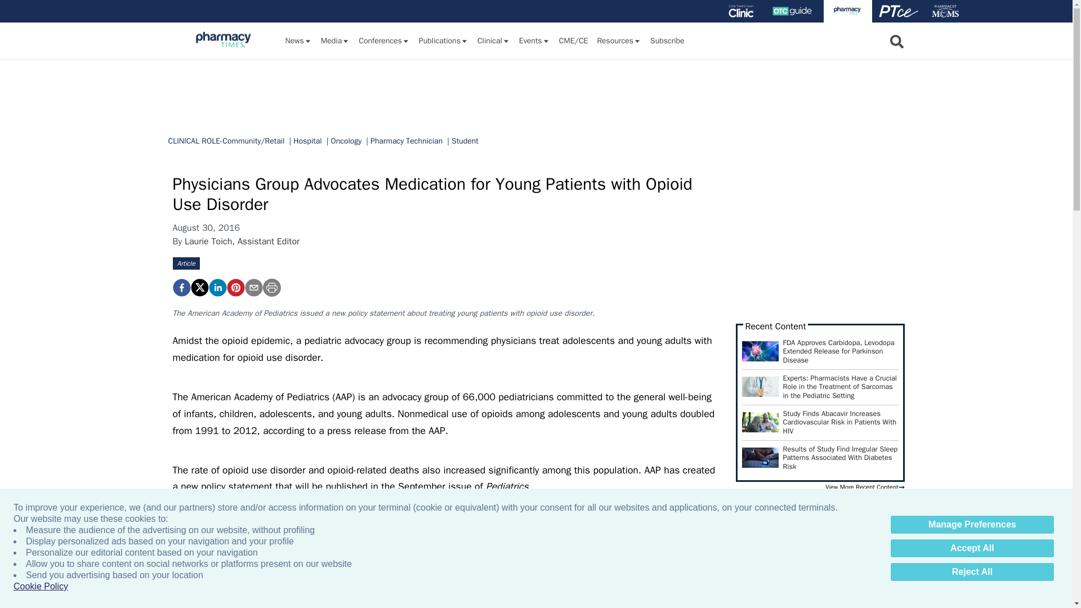  What do you see at coordinates (41, 587) in the screenshot?
I see `Cookie Policy` at bounding box center [41, 587].